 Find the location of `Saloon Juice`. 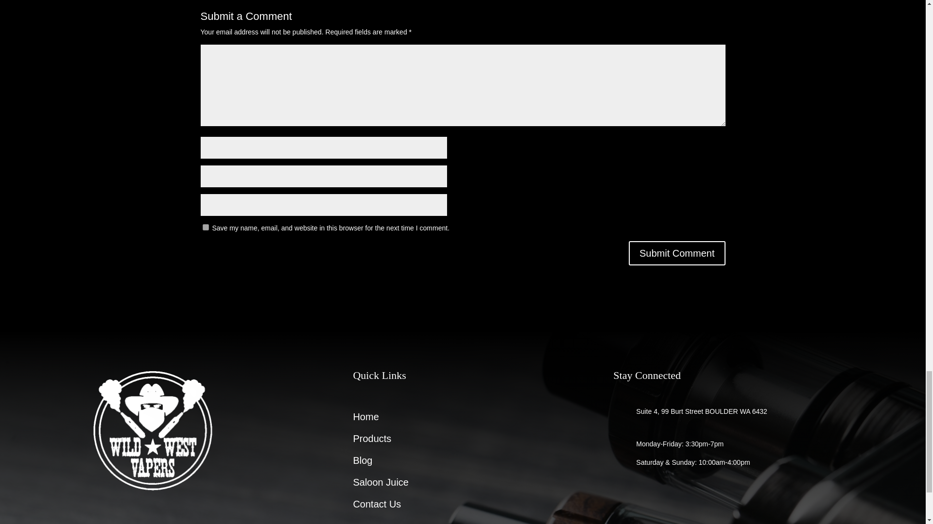

Saloon Juice is located at coordinates (380, 484).